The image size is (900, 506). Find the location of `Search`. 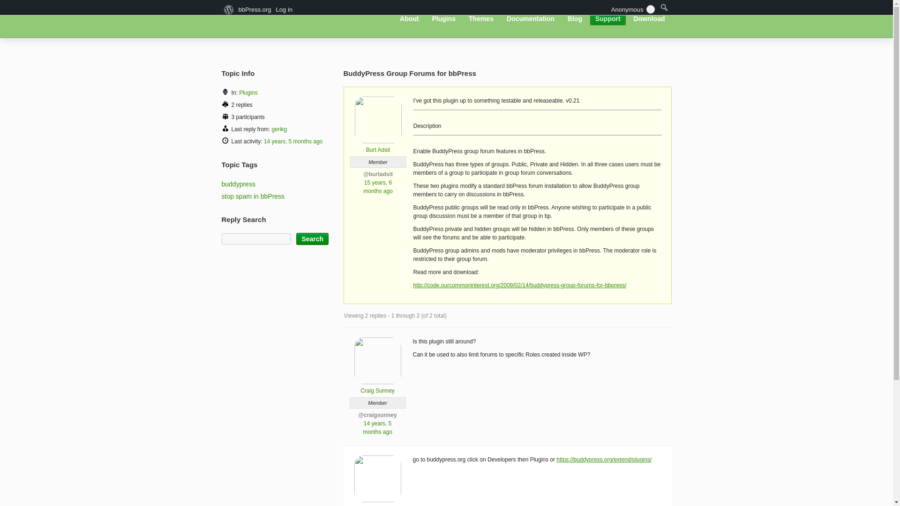

Search is located at coordinates (312, 238).